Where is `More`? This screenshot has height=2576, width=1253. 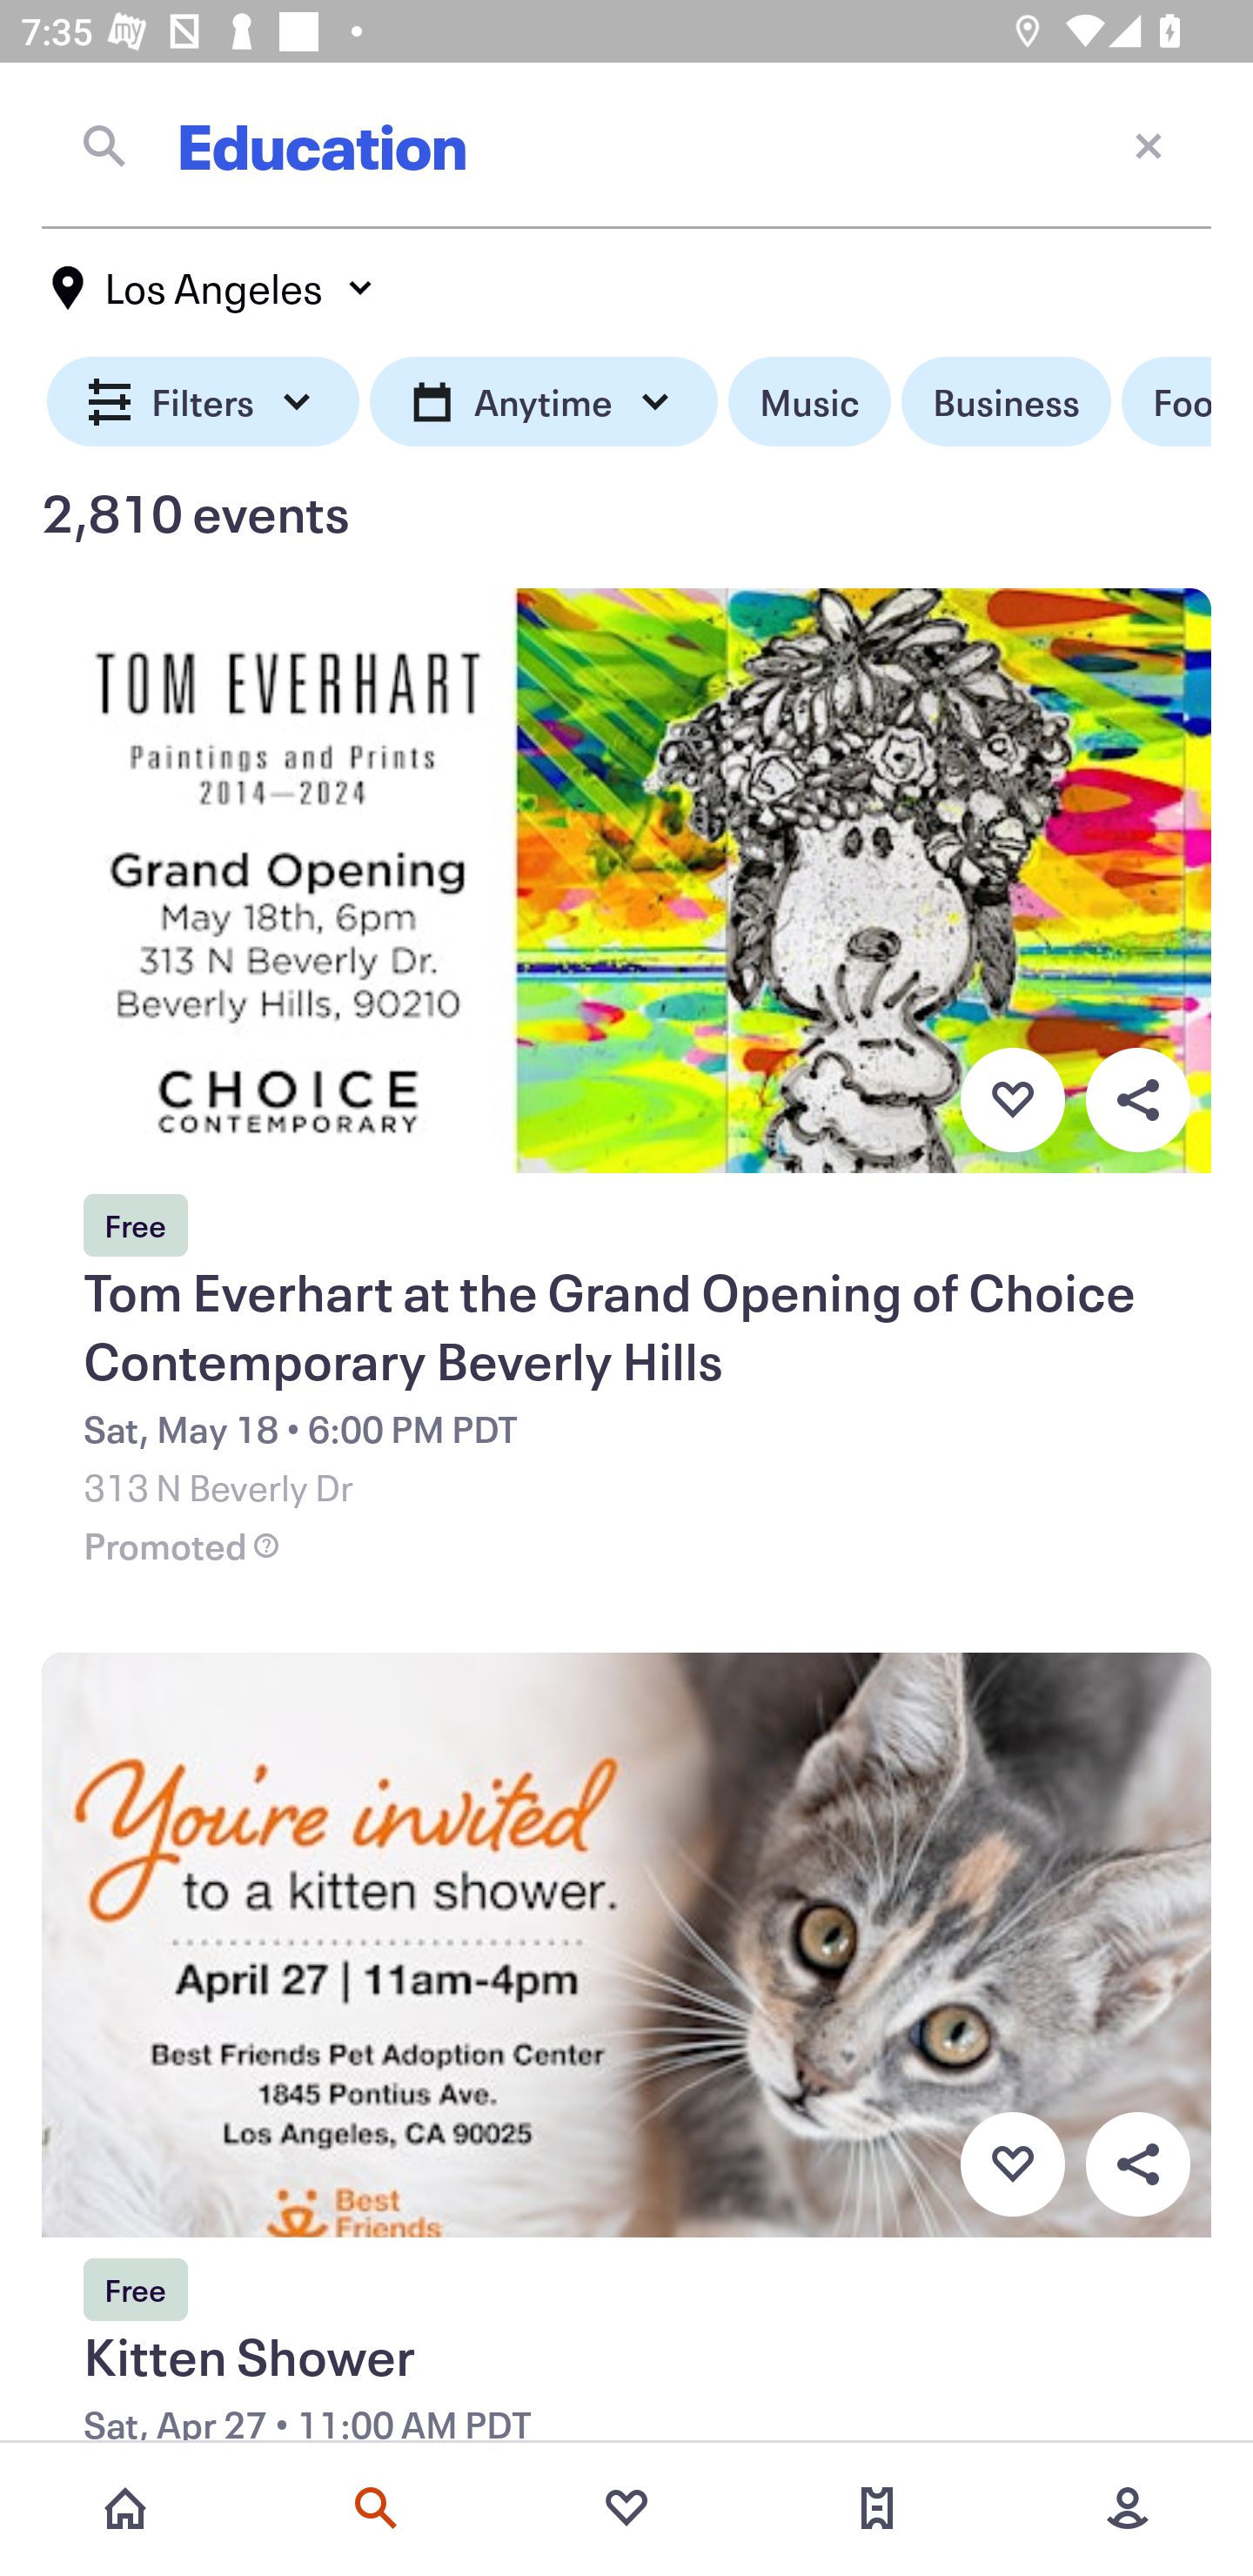 More is located at coordinates (1128, 2508).